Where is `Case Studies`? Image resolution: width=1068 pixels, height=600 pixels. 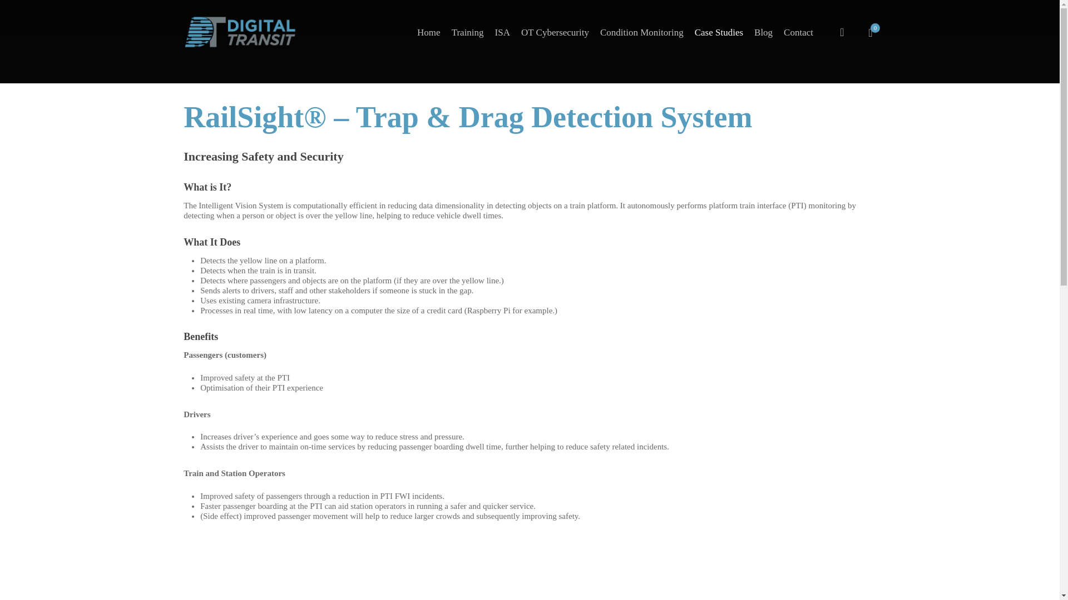 Case Studies is located at coordinates (719, 32).